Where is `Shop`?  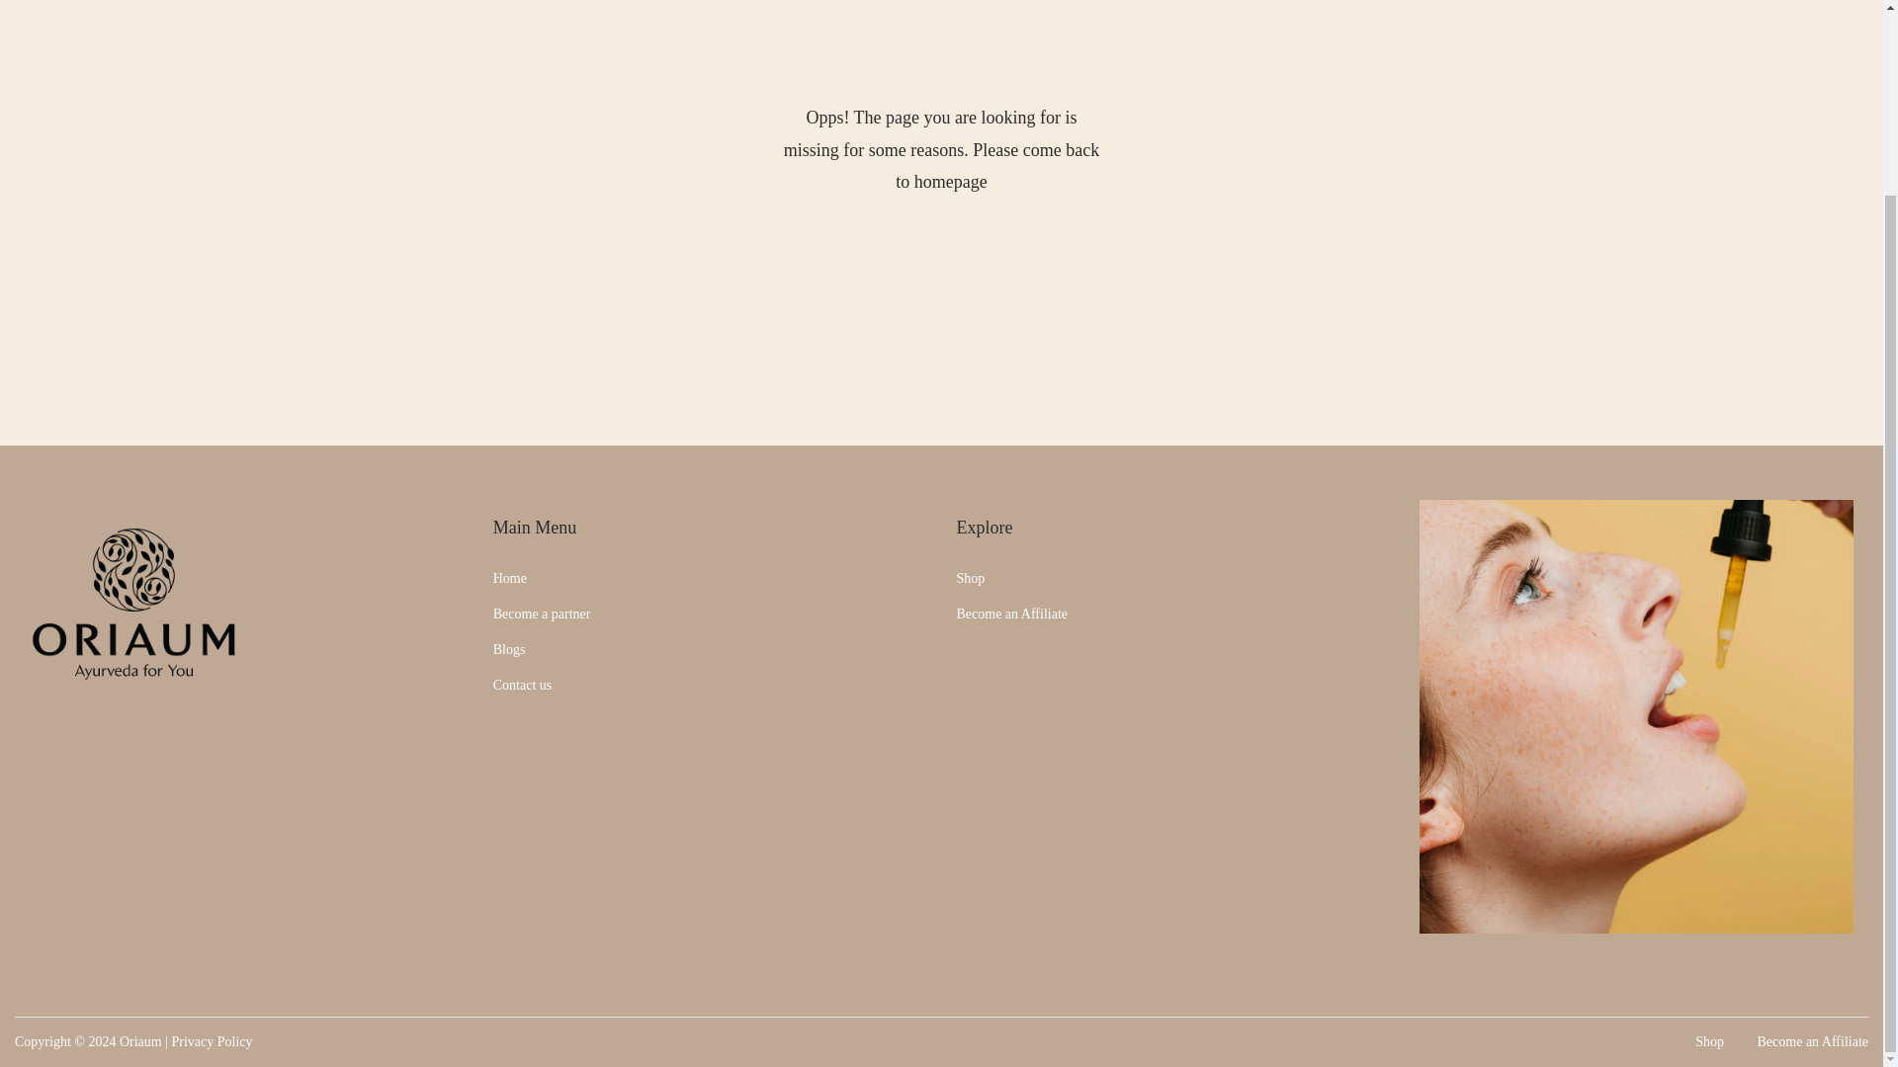 Shop is located at coordinates (971, 577).